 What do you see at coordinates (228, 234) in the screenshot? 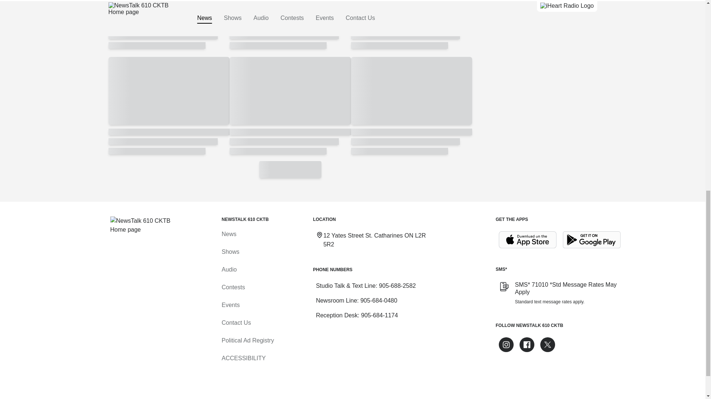
I see `News` at bounding box center [228, 234].